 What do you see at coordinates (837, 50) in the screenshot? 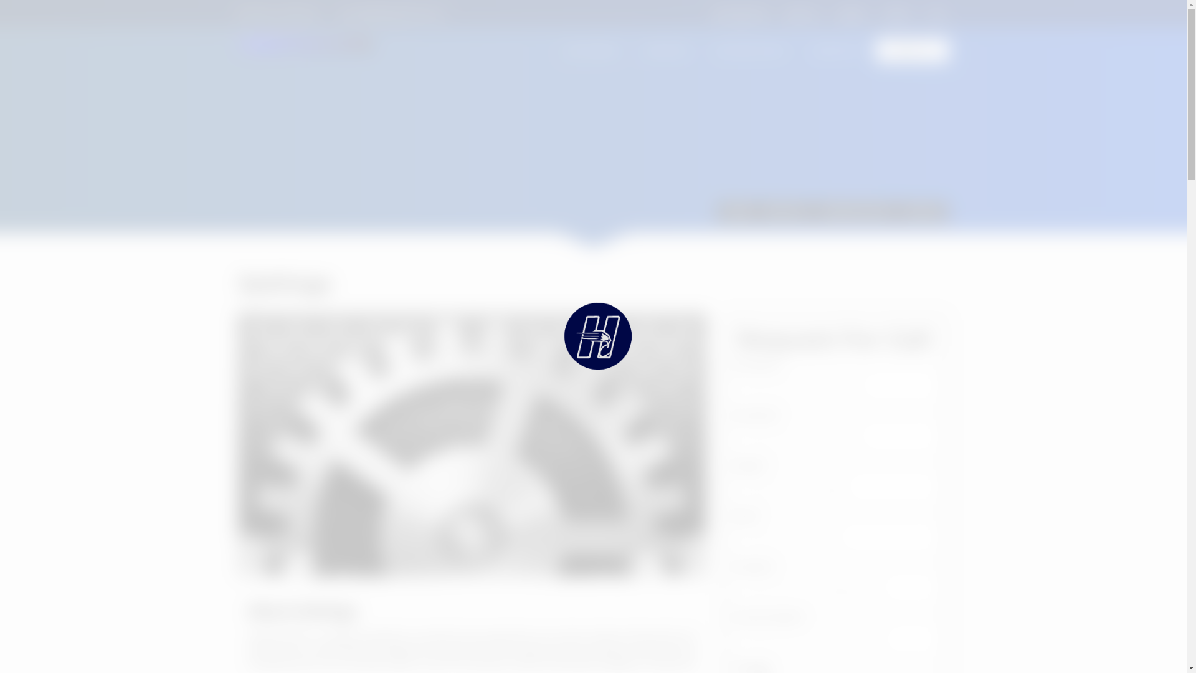
I see `PRODUCTS` at bounding box center [837, 50].